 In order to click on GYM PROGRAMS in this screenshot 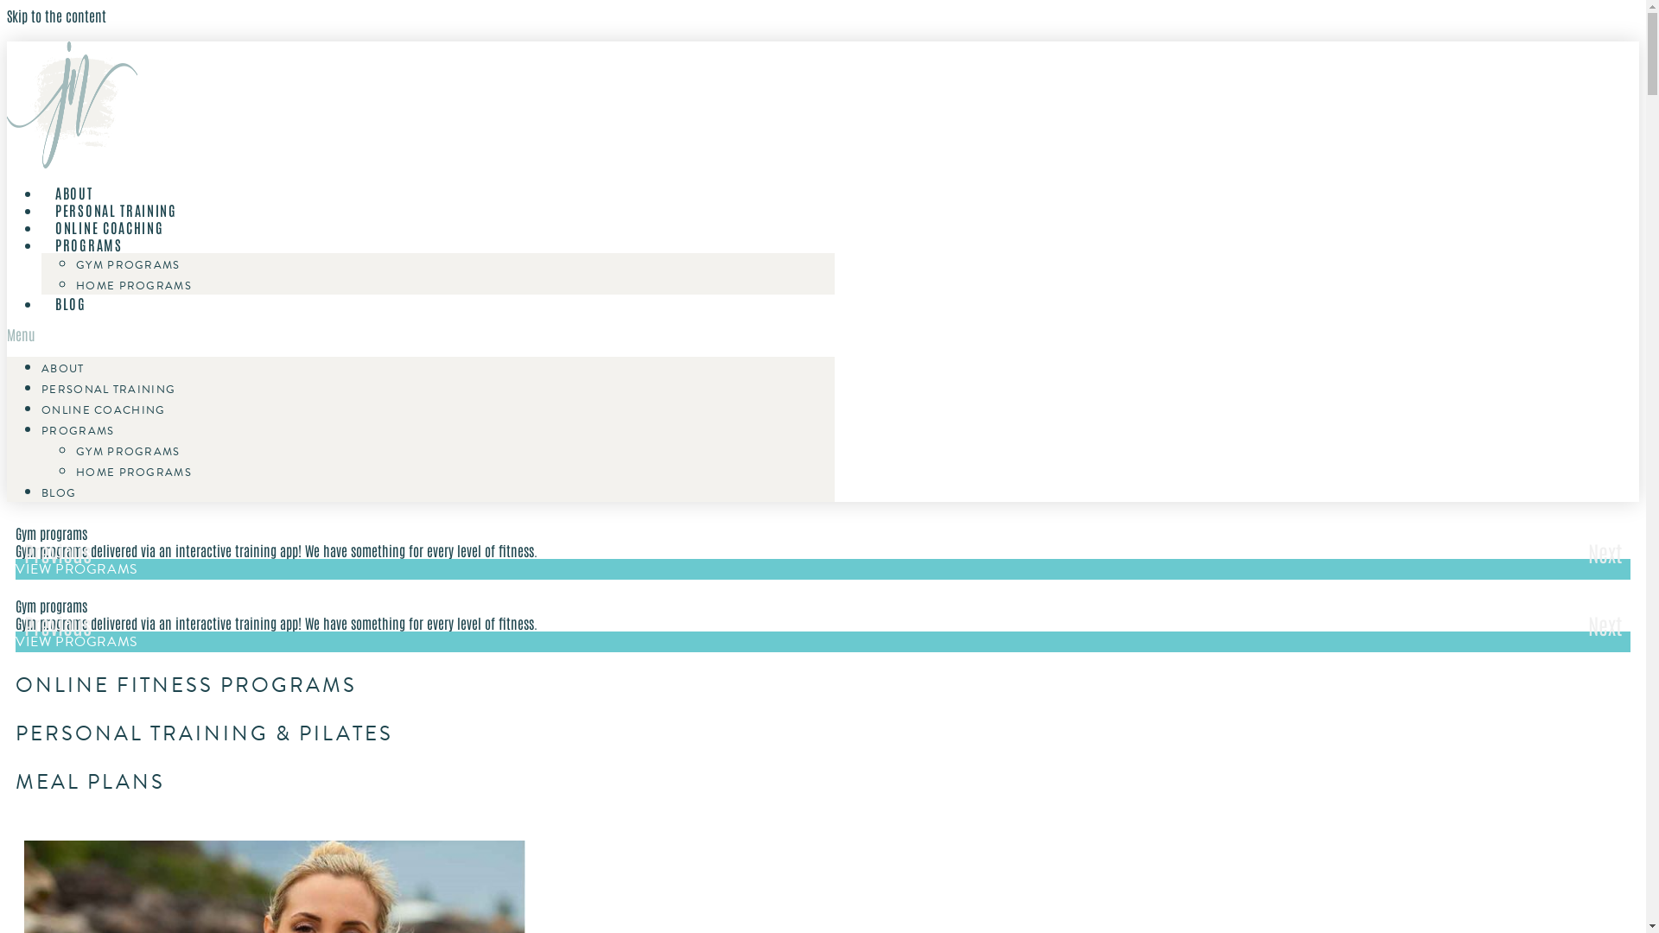, I will do `click(128, 452)`.